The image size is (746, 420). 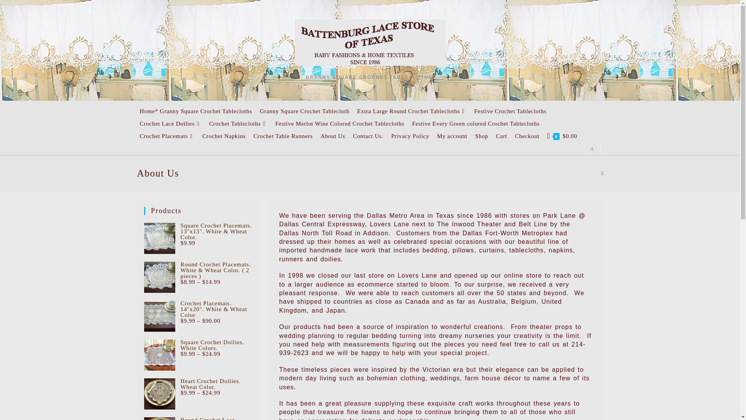 What do you see at coordinates (333, 136) in the screenshot?
I see `About Us` at bounding box center [333, 136].